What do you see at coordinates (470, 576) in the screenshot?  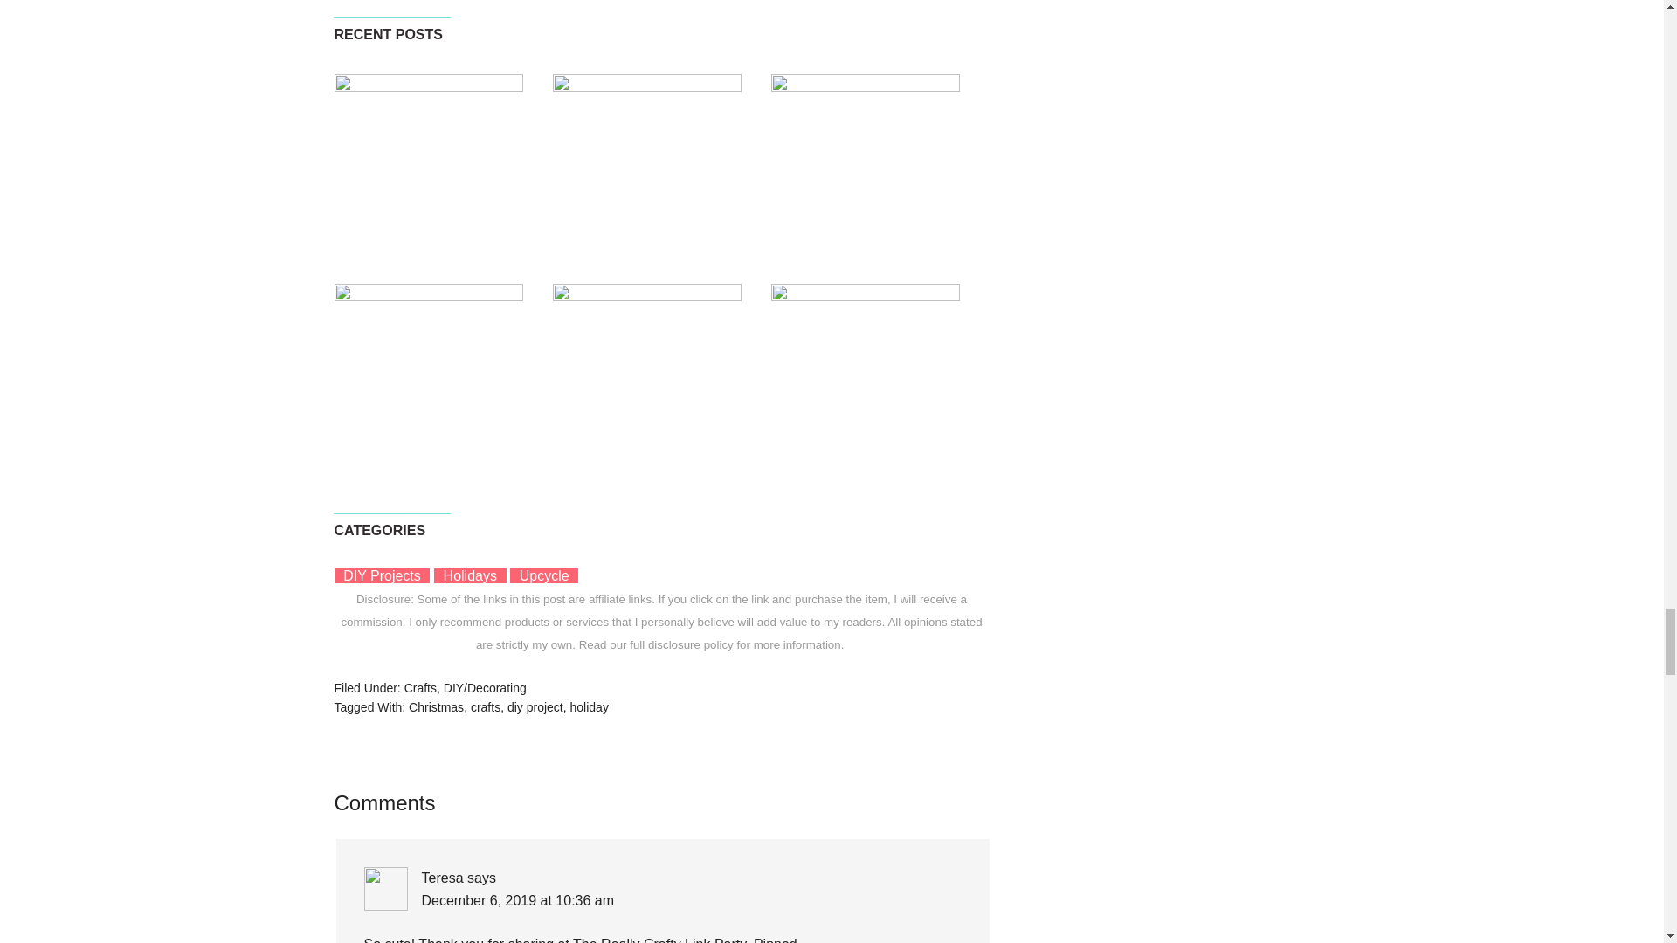 I see `Holidays` at bounding box center [470, 576].